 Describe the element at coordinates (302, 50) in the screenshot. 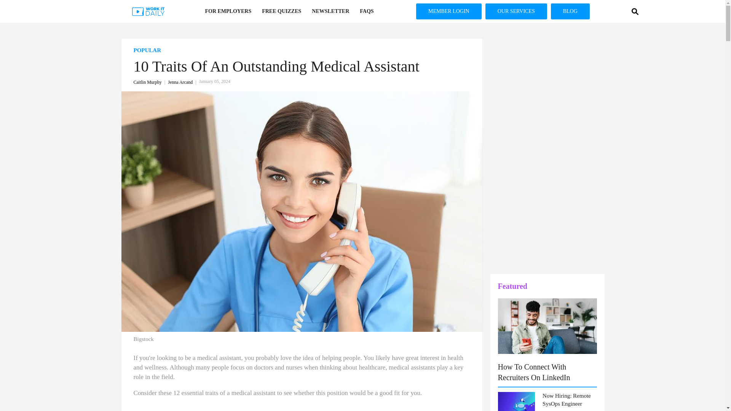

I see `POPULAR` at that location.